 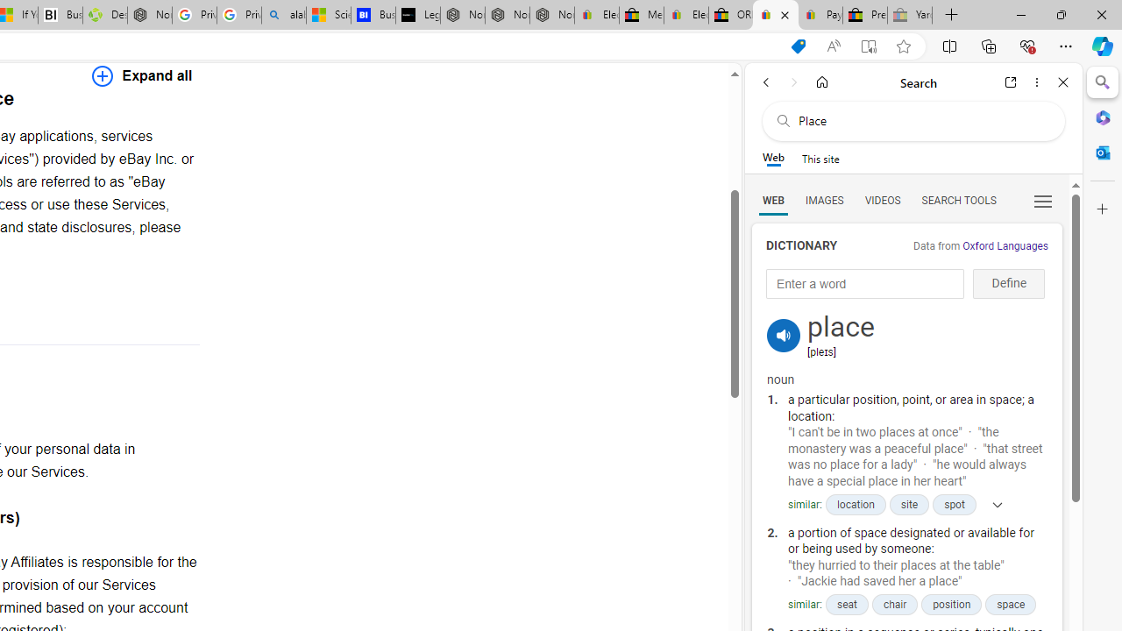 I want to click on VIDEOS, so click(x=882, y=200).